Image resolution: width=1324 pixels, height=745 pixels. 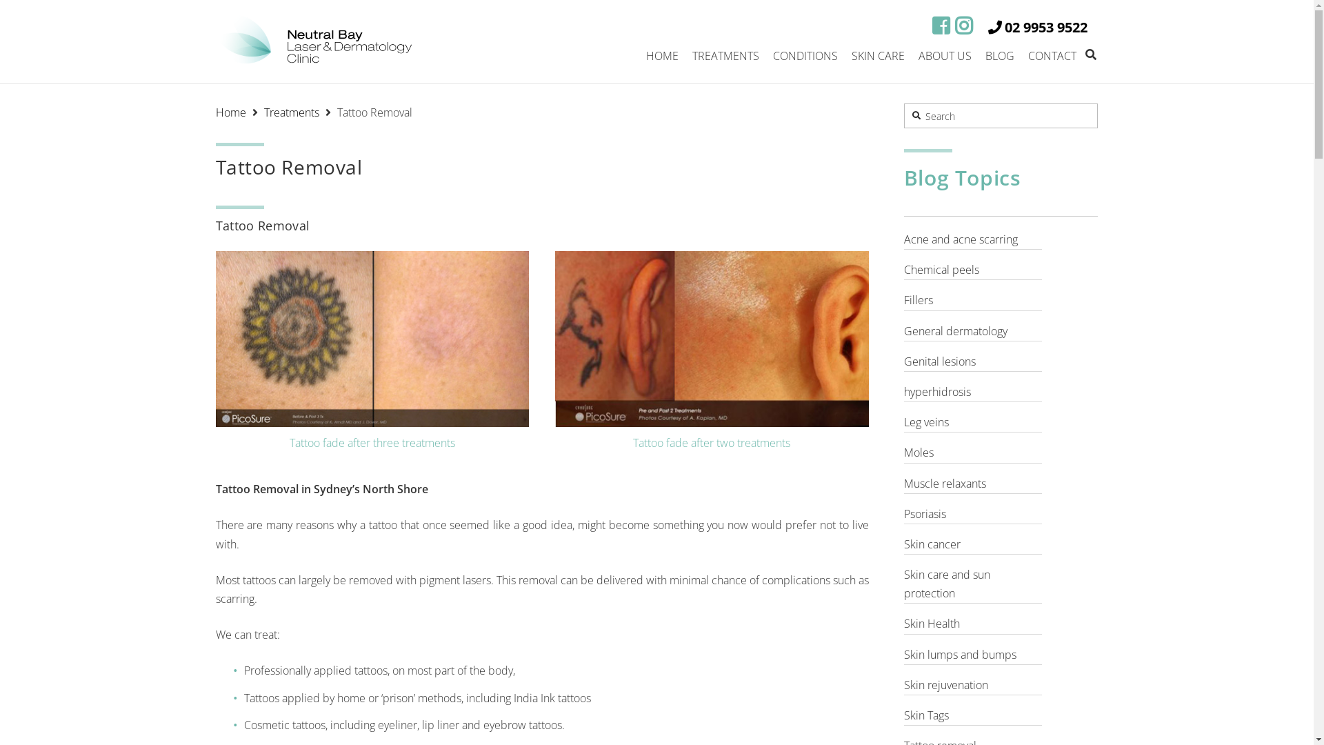 What do you see at coordinates (973, 240) in the screenshot?
I see `Acne and acne scarring` at bounding box center [973, 240].